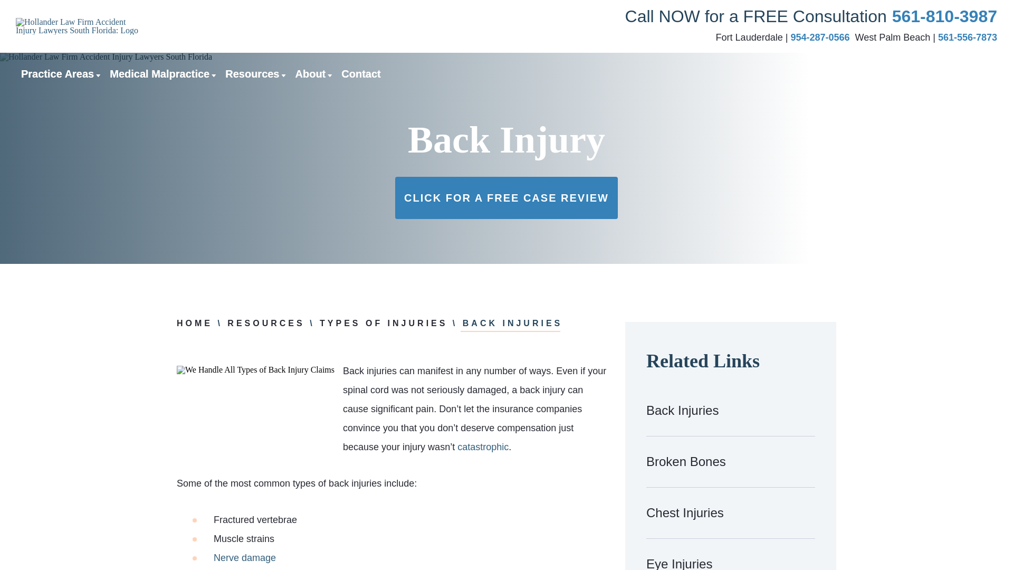 This screenshot has height=570, width=1013. Describe the element at coordinates (58, 74) in the screenshot. I see `Practice Areas` at that location.